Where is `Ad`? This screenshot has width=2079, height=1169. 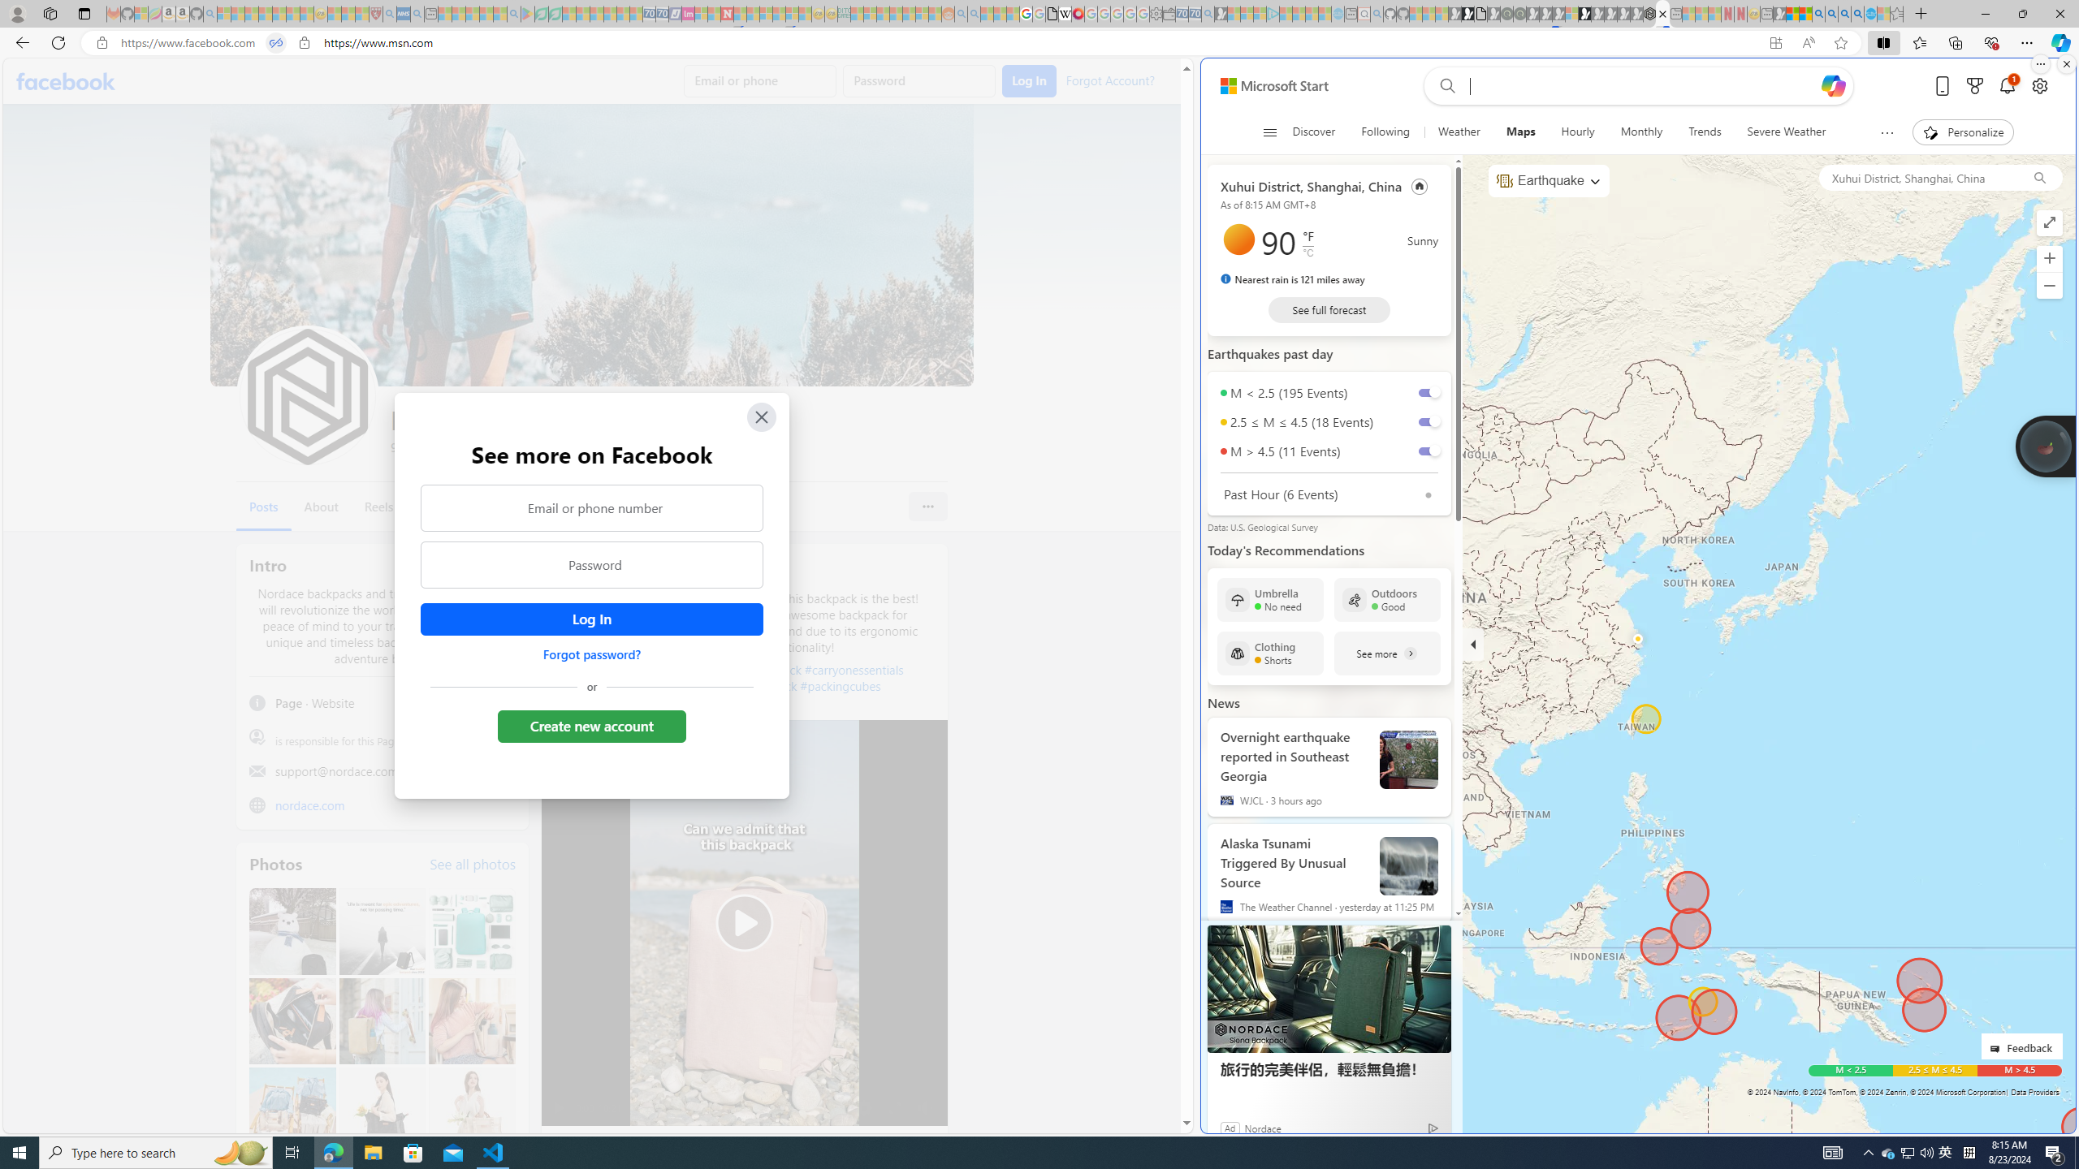
Ad is located at coordinates (1230, 1128).